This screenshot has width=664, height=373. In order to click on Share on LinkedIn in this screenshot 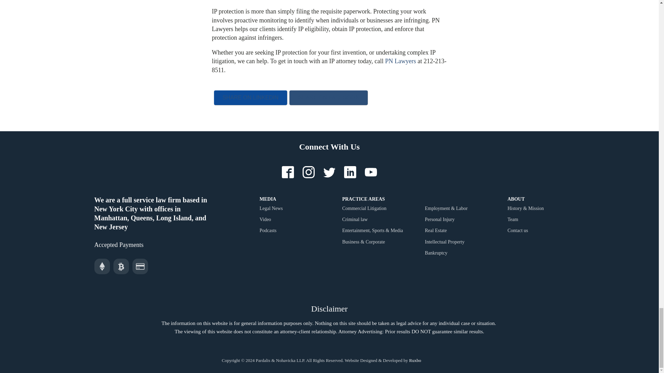, I will do `click(250, 97)`.